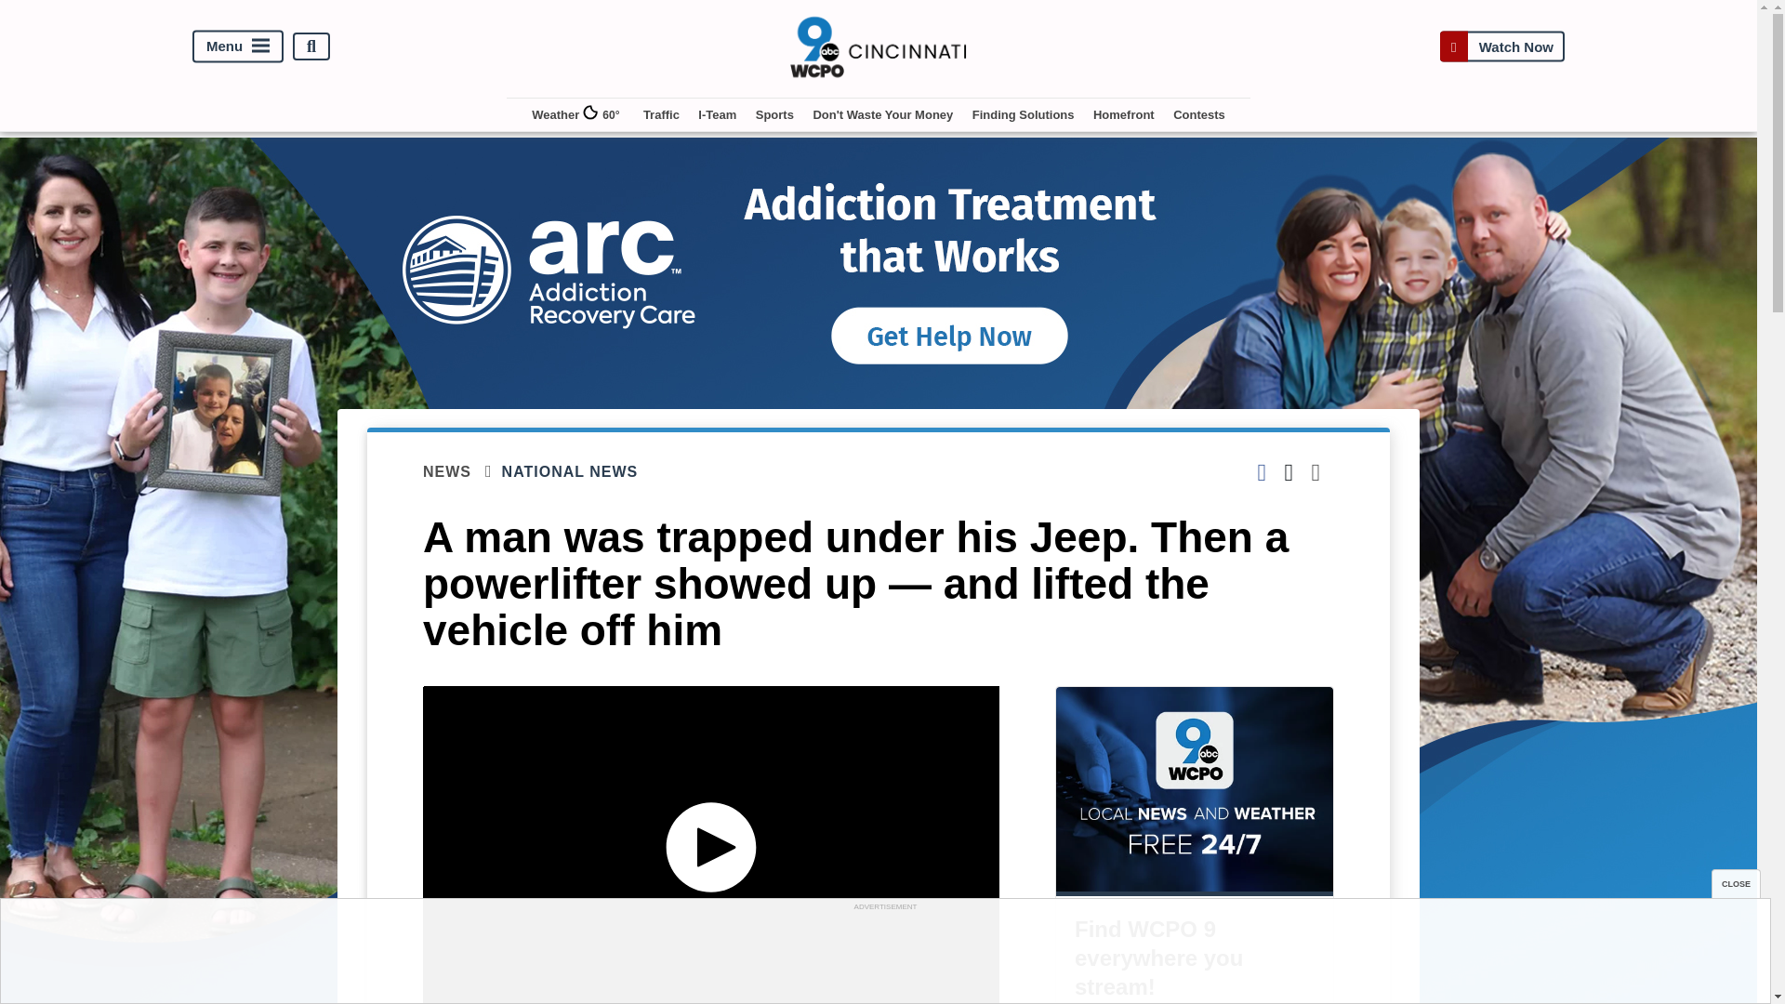 The height and width of the screenshot is (1004, 1785). I want to click on Watch Now, so click(1501, 46).